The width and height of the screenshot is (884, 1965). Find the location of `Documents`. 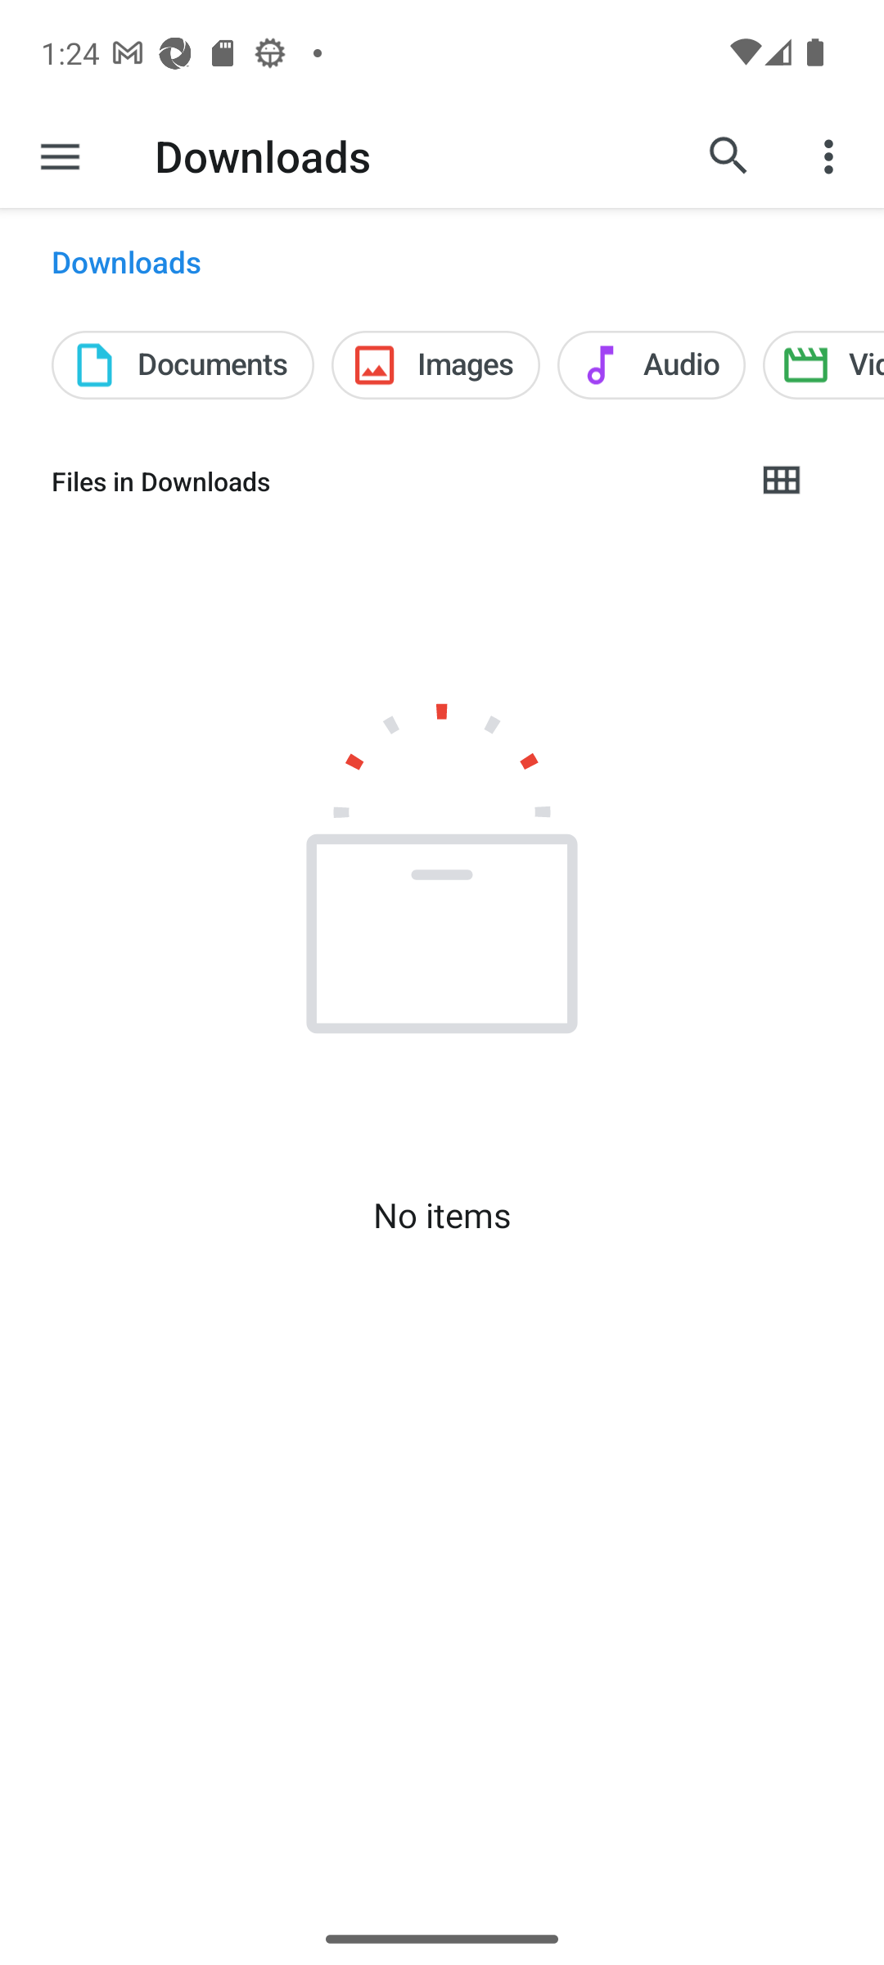

Documents is located at coordinates (183, 365).